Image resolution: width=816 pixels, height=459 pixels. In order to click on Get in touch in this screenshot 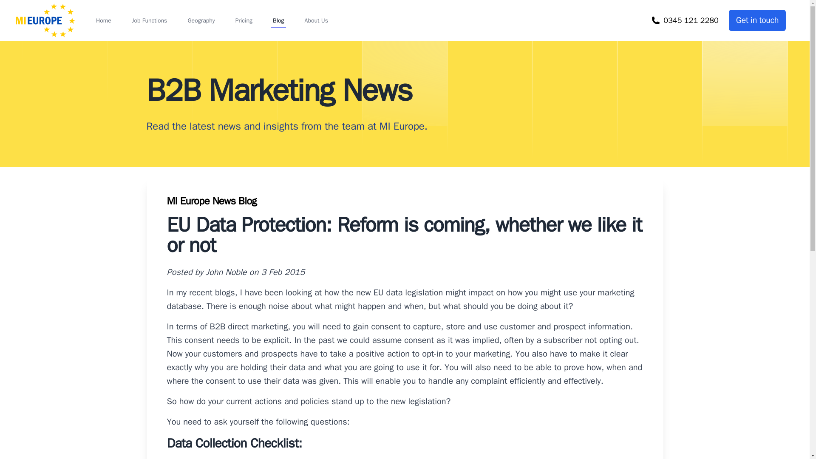, I will do `click(757, 20)`.